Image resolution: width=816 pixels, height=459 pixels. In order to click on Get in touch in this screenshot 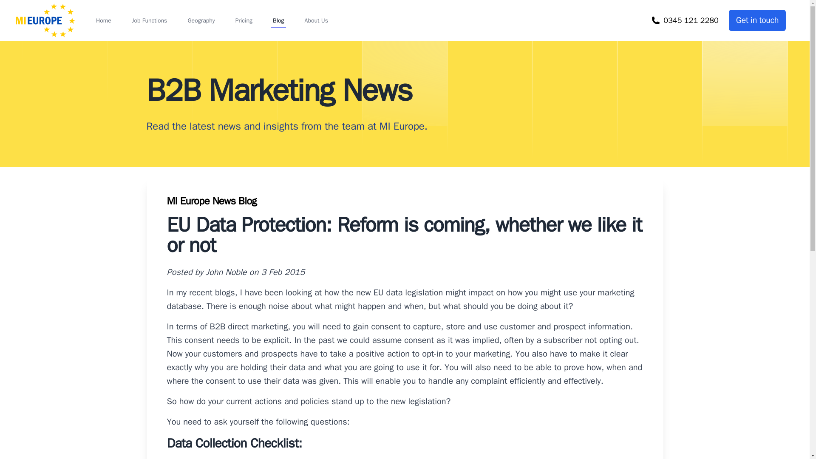, I will do `click(757, 20)`.